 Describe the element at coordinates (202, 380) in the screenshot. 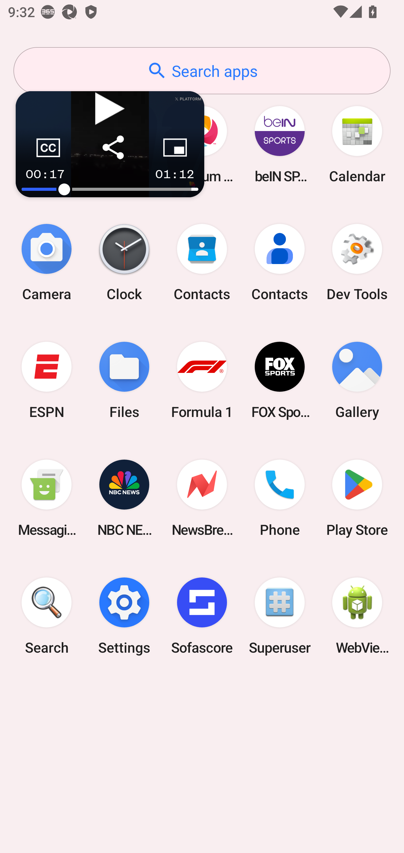

I see `Formula 1` at that location.